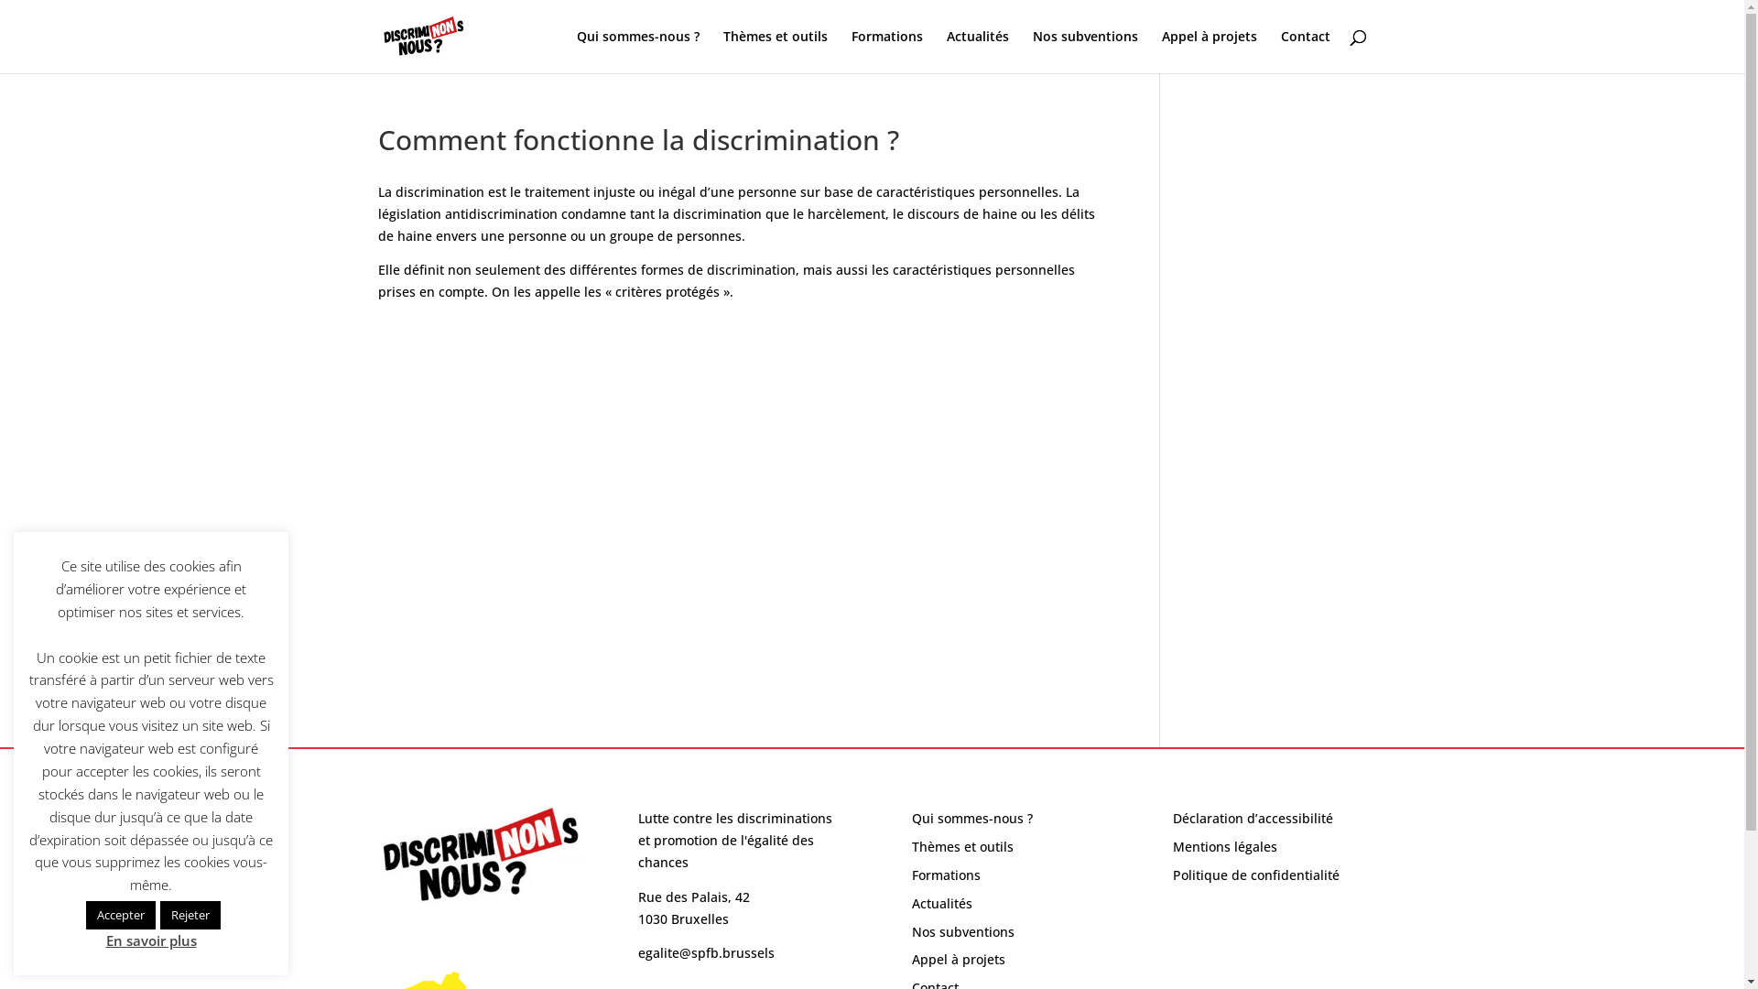 Image resolution: width=1758 pixels, height=989 pixels. Describe the element at coordinates (121, 916) in the screenshot. I see `Accepter` at that location.